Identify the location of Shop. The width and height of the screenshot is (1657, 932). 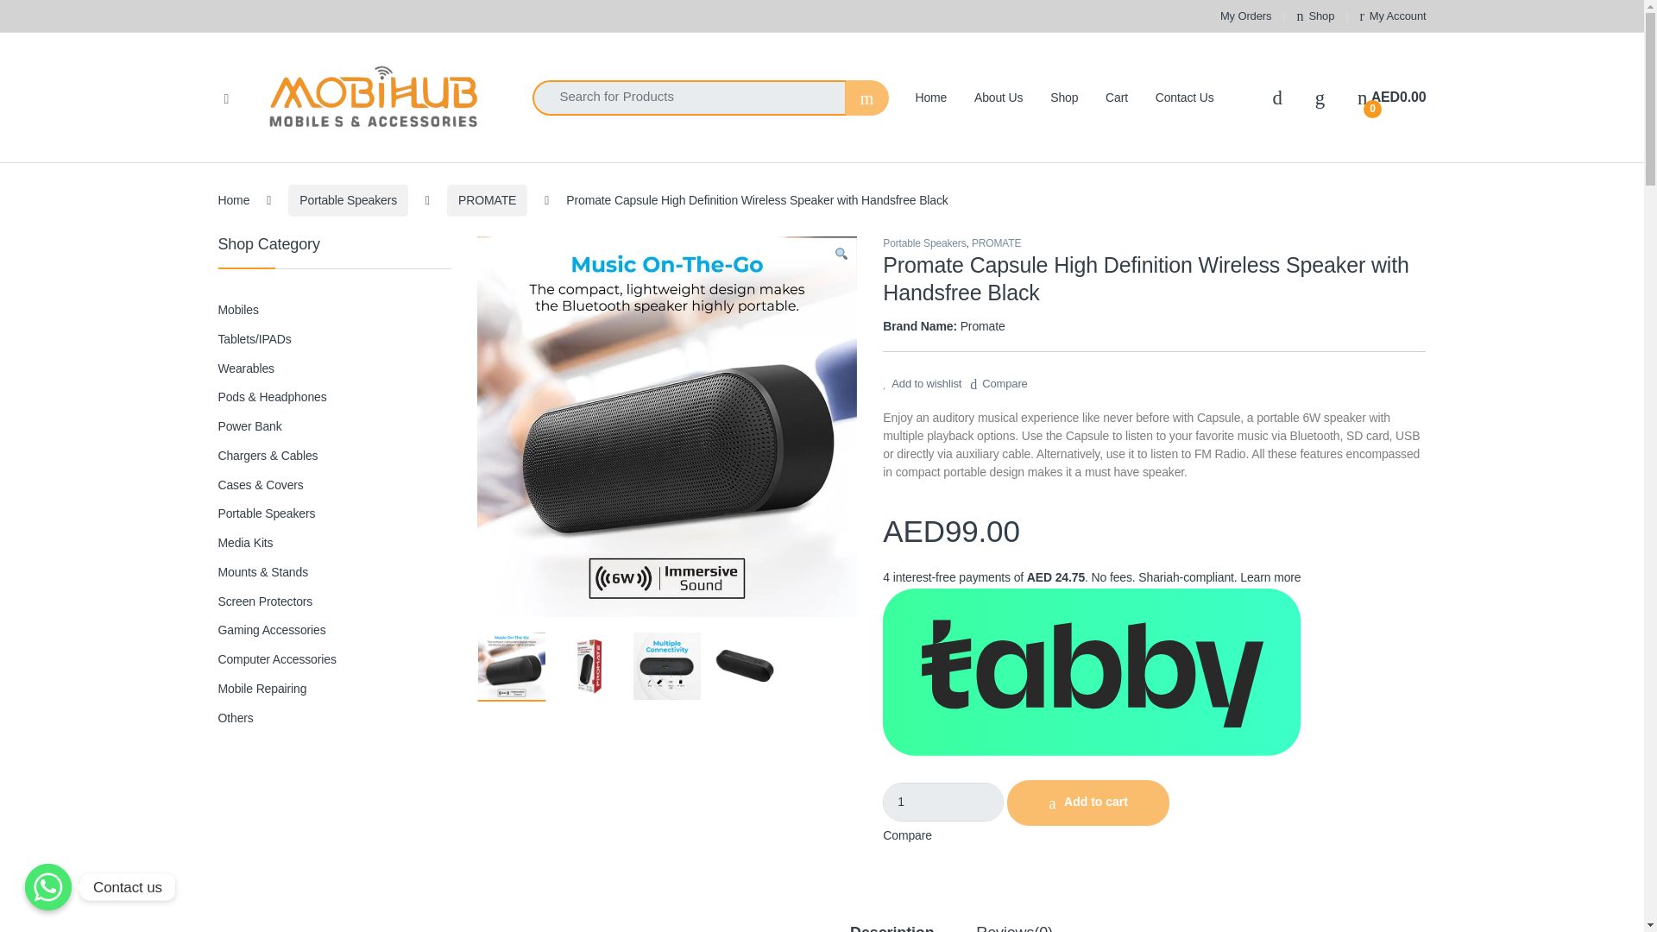
(1244, 16).